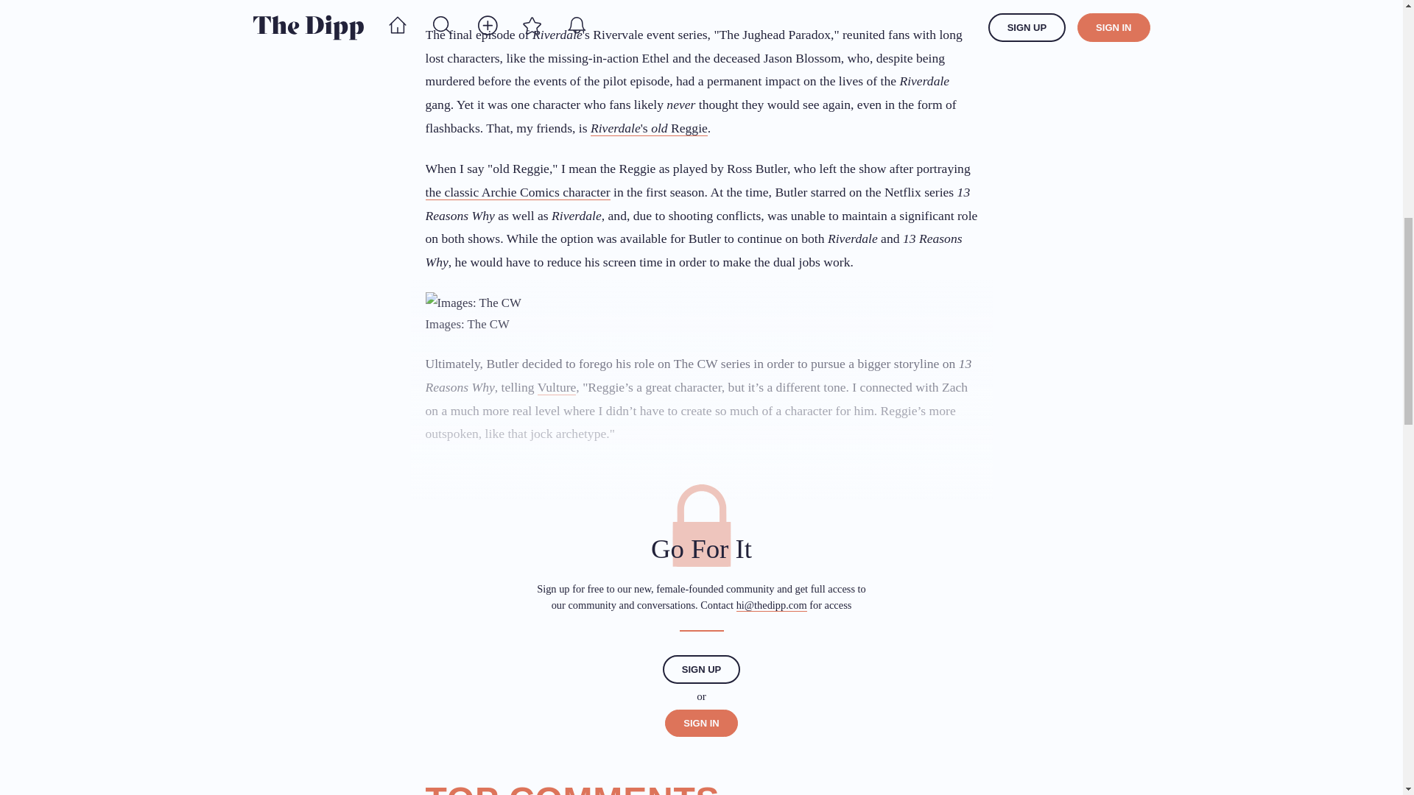 The image size is (1414, 795). I want to click on SIGN UP, so click(701, 669).